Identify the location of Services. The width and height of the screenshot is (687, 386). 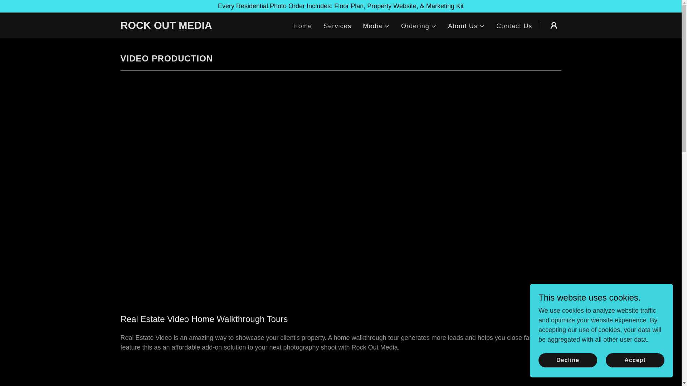
(337, 26).